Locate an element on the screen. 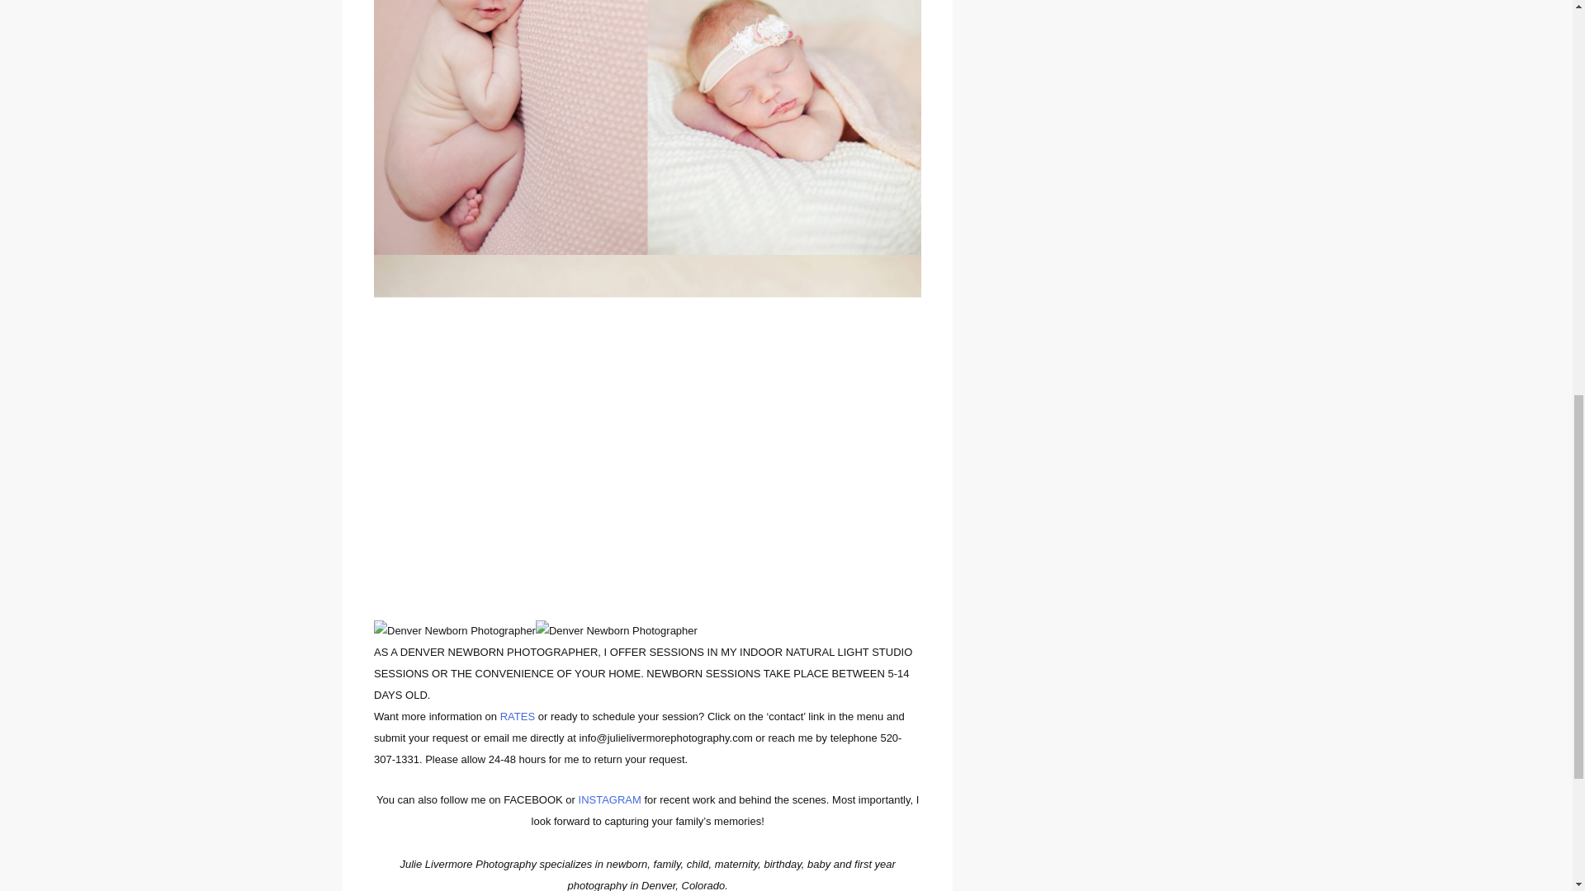  RATES is located at coordinates (518, 716).